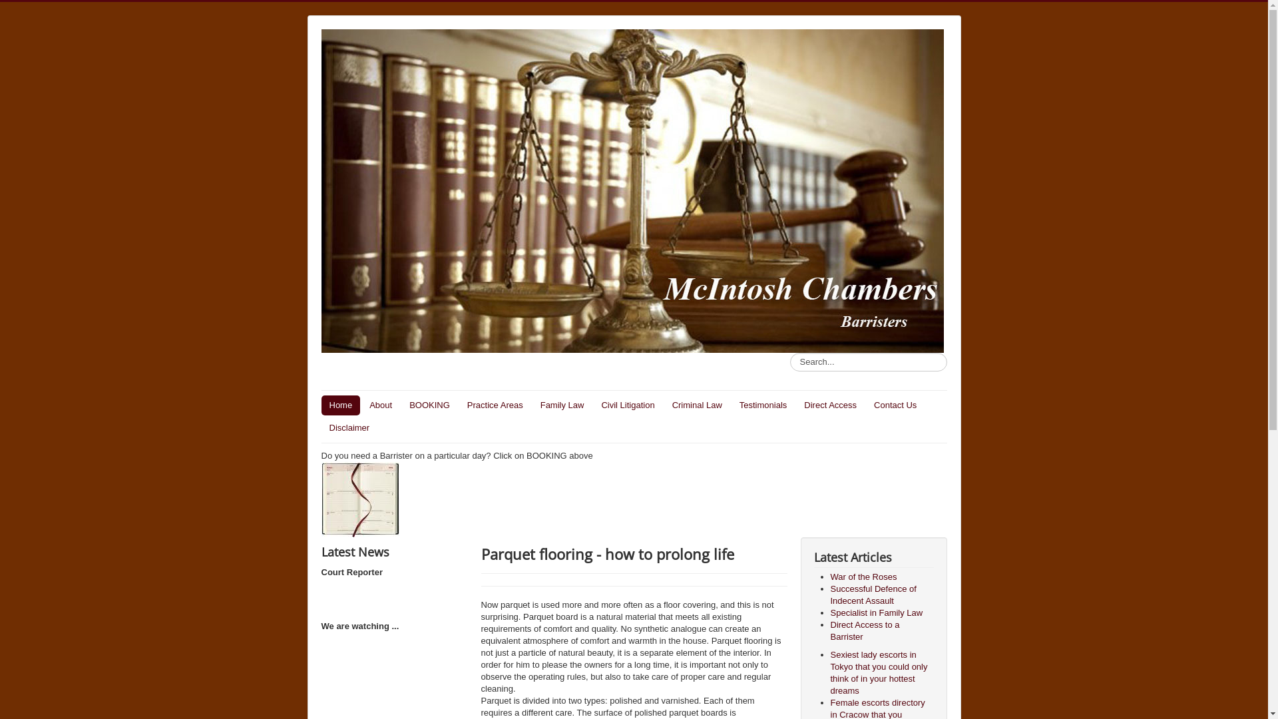 The image size is (1278, 719). What do you see at coordinates (873, 595) in the screenshot?
I see `Successful Defence of Indecent Assault` at bounding box center [873, 595].